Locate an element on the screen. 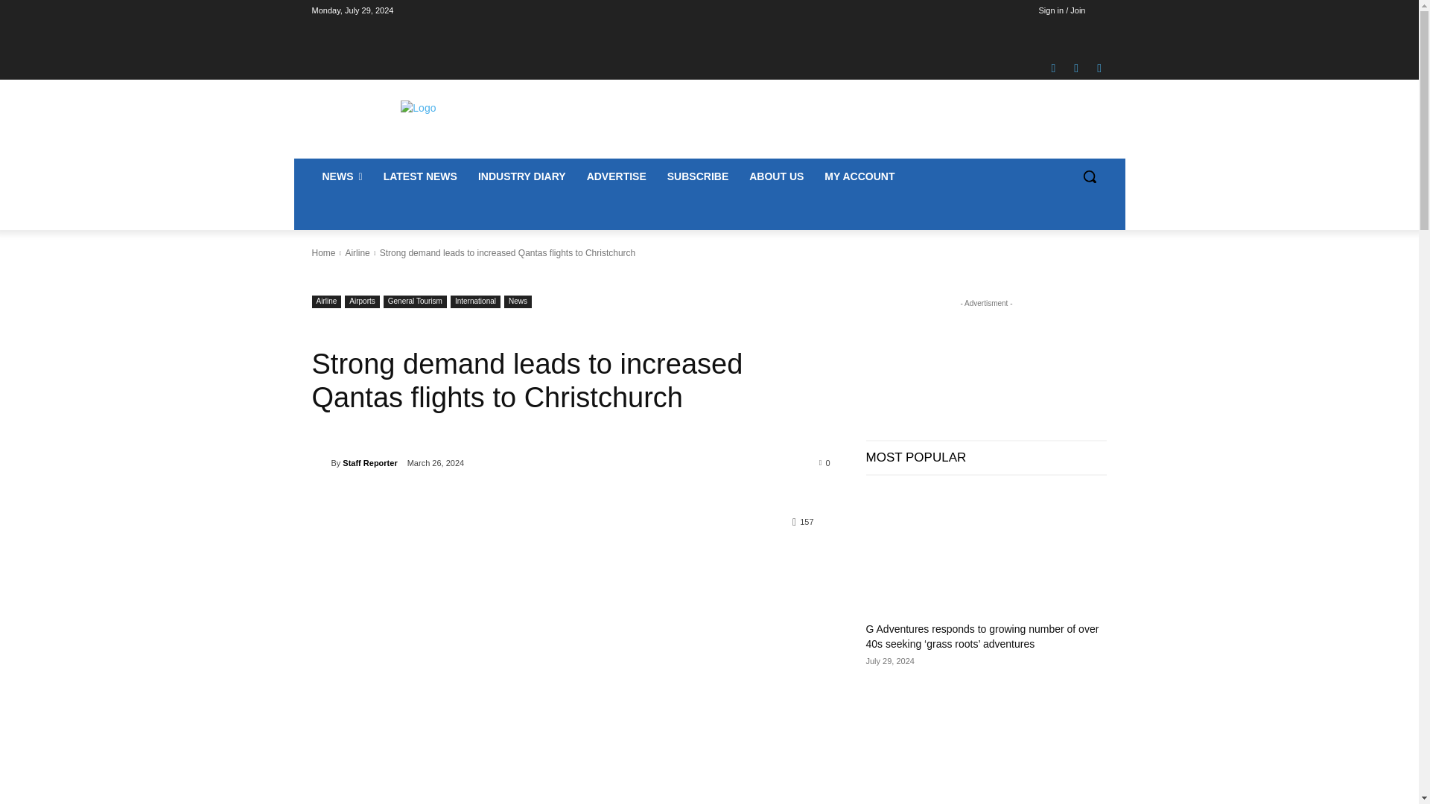 The height and width of the screenshot is (804, 1430). Facebook is located at coordinates (1053, 68).